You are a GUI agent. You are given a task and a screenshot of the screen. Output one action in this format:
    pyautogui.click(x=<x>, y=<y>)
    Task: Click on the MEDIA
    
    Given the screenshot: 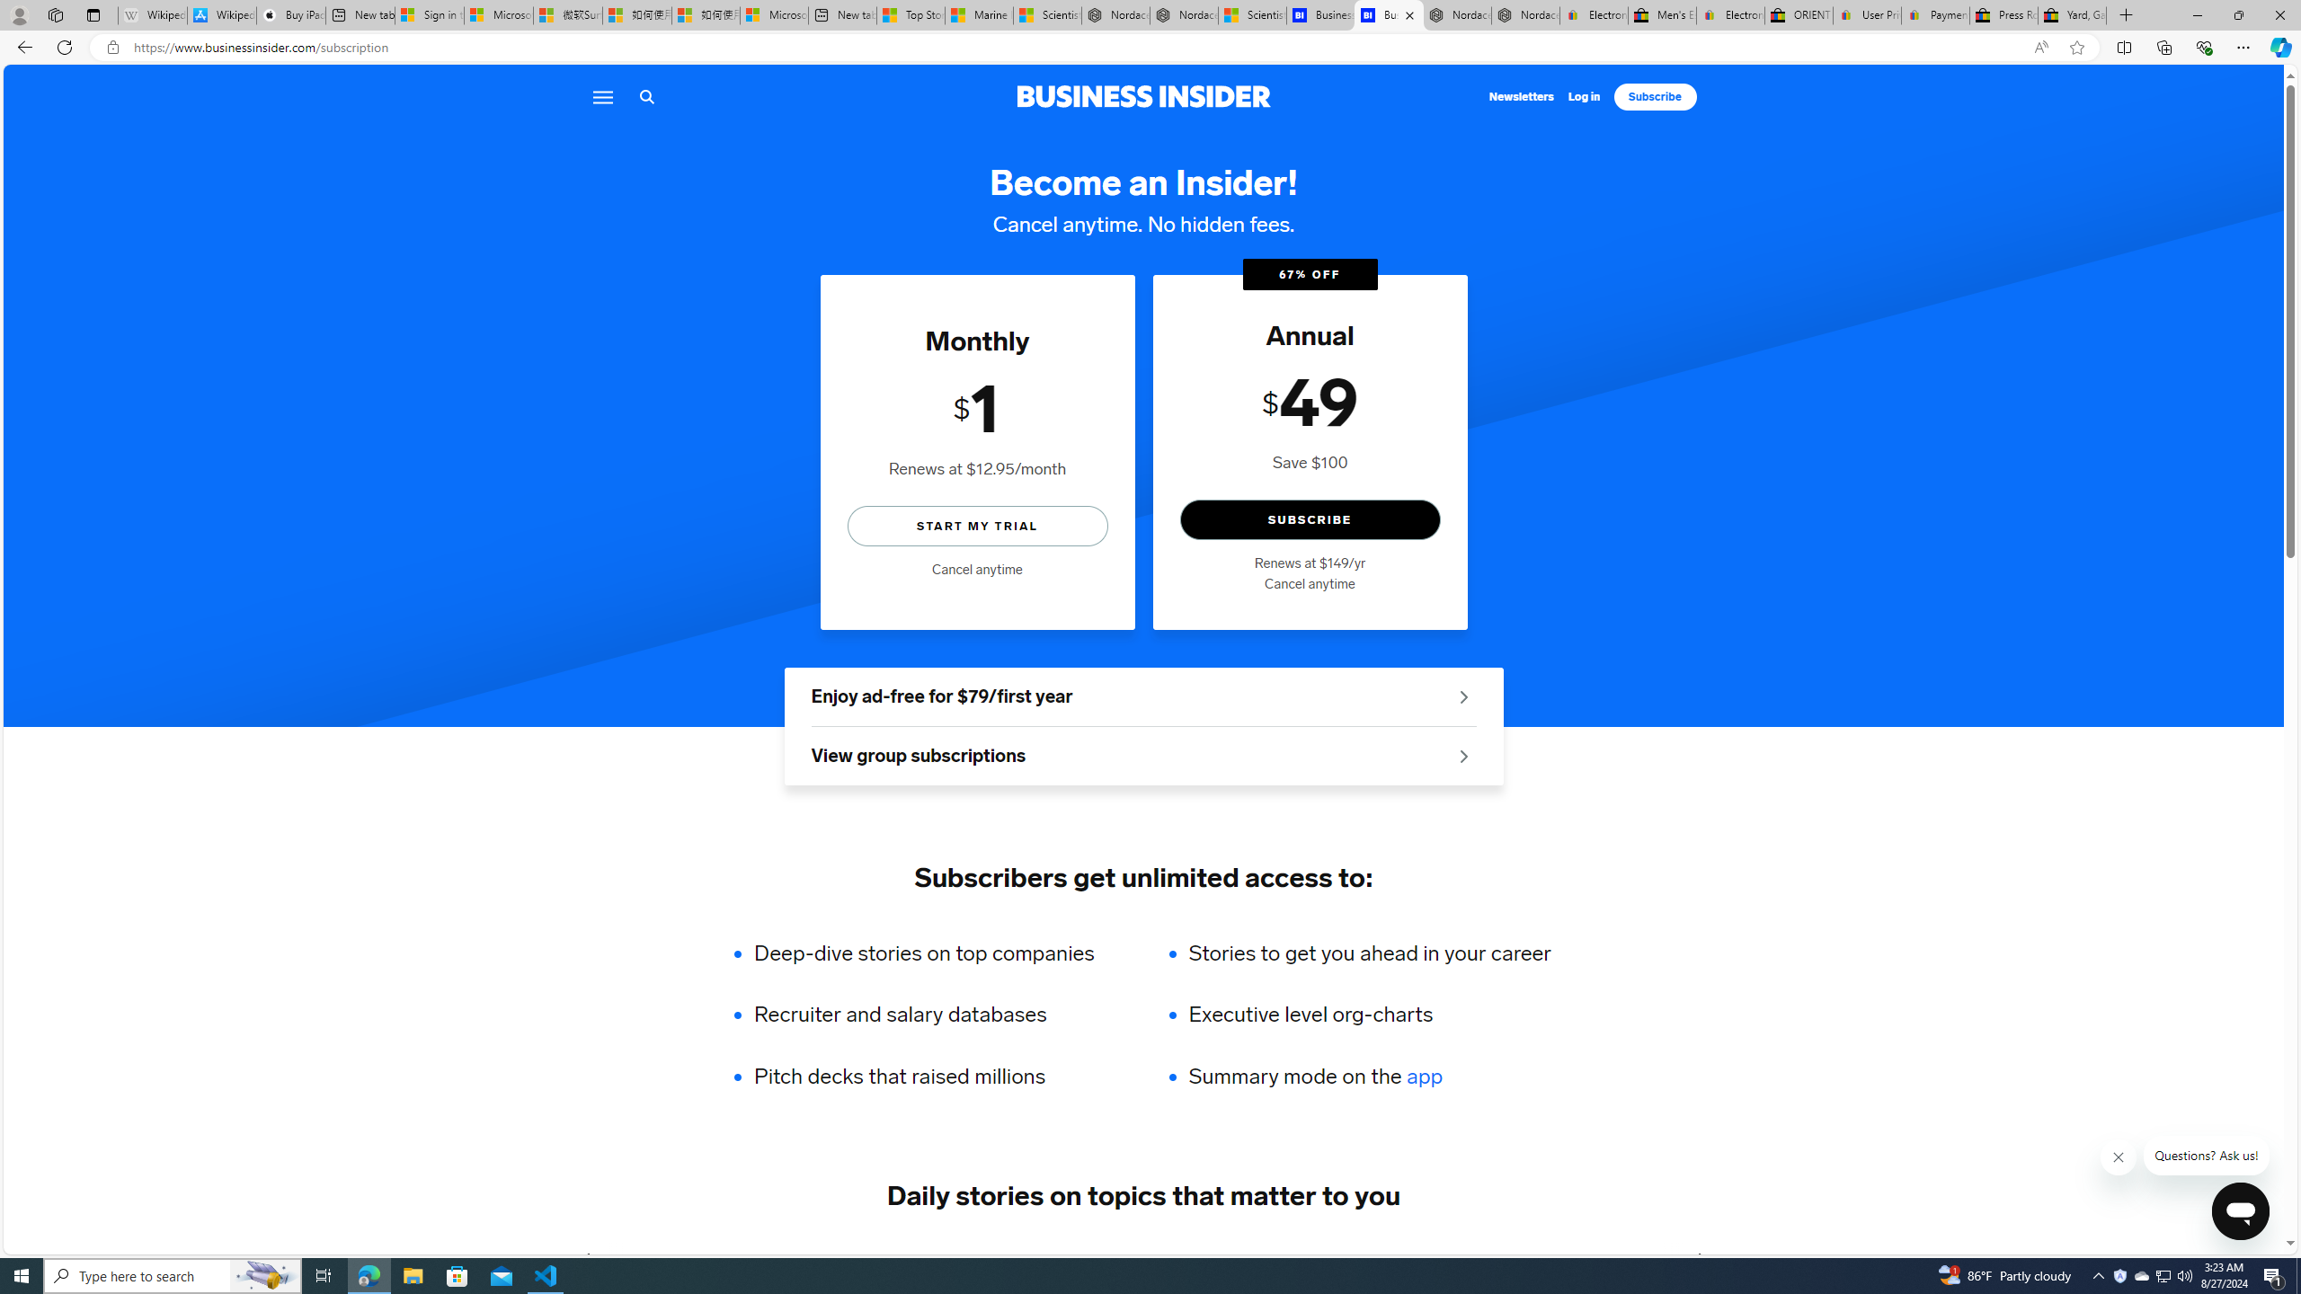 What is the action you would take?
    pyautogui.click(x=1700, y=1258)
    